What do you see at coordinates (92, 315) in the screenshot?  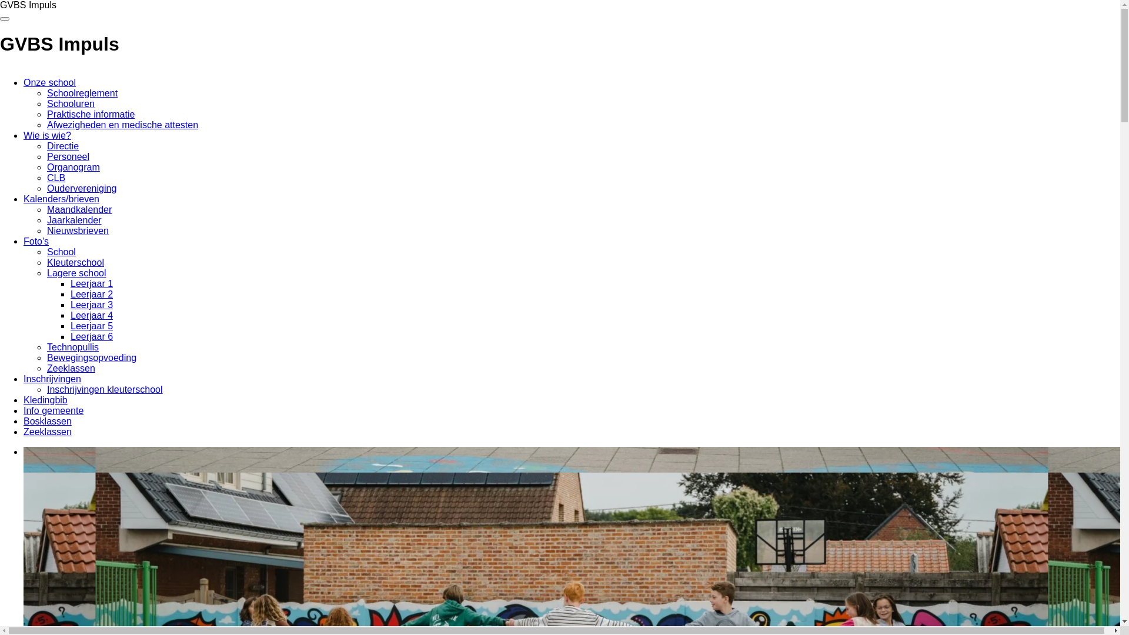 I see `Leerjaar 4` at bounding box center [92, 315].